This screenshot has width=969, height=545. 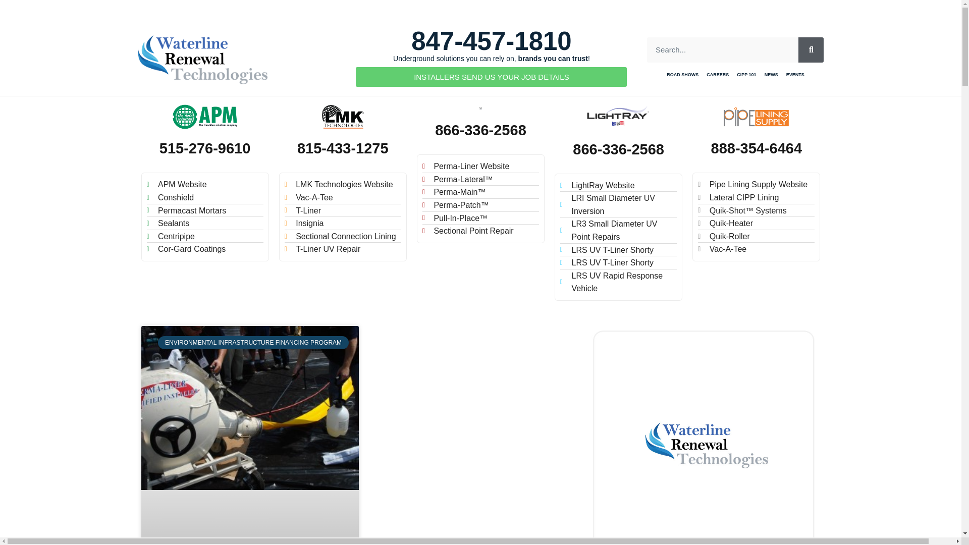 I want to click on CAREERS, so click(x=717, y=75).